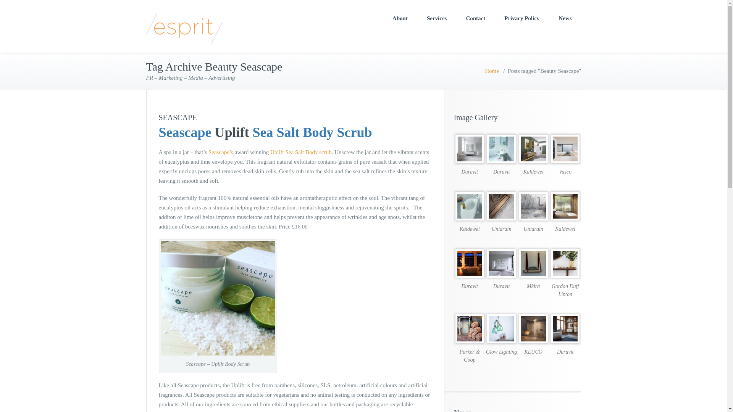  What do you see at coordinates (436, 18) in the screenshot?
I see `Services` at bounding box center [436, 18].